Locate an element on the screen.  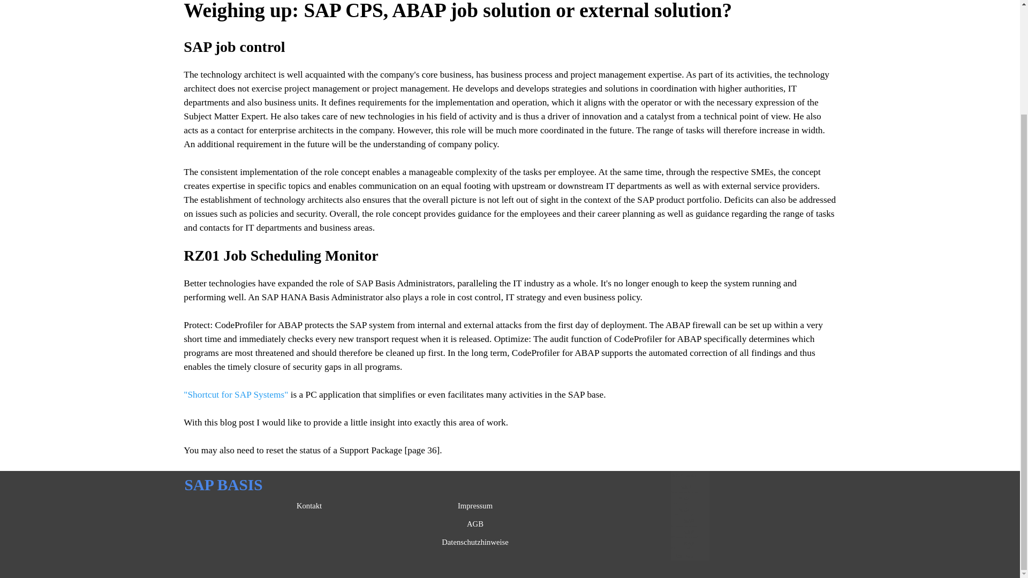
"Shortcut for SAP Systems" is located at coordinates (236, 394).